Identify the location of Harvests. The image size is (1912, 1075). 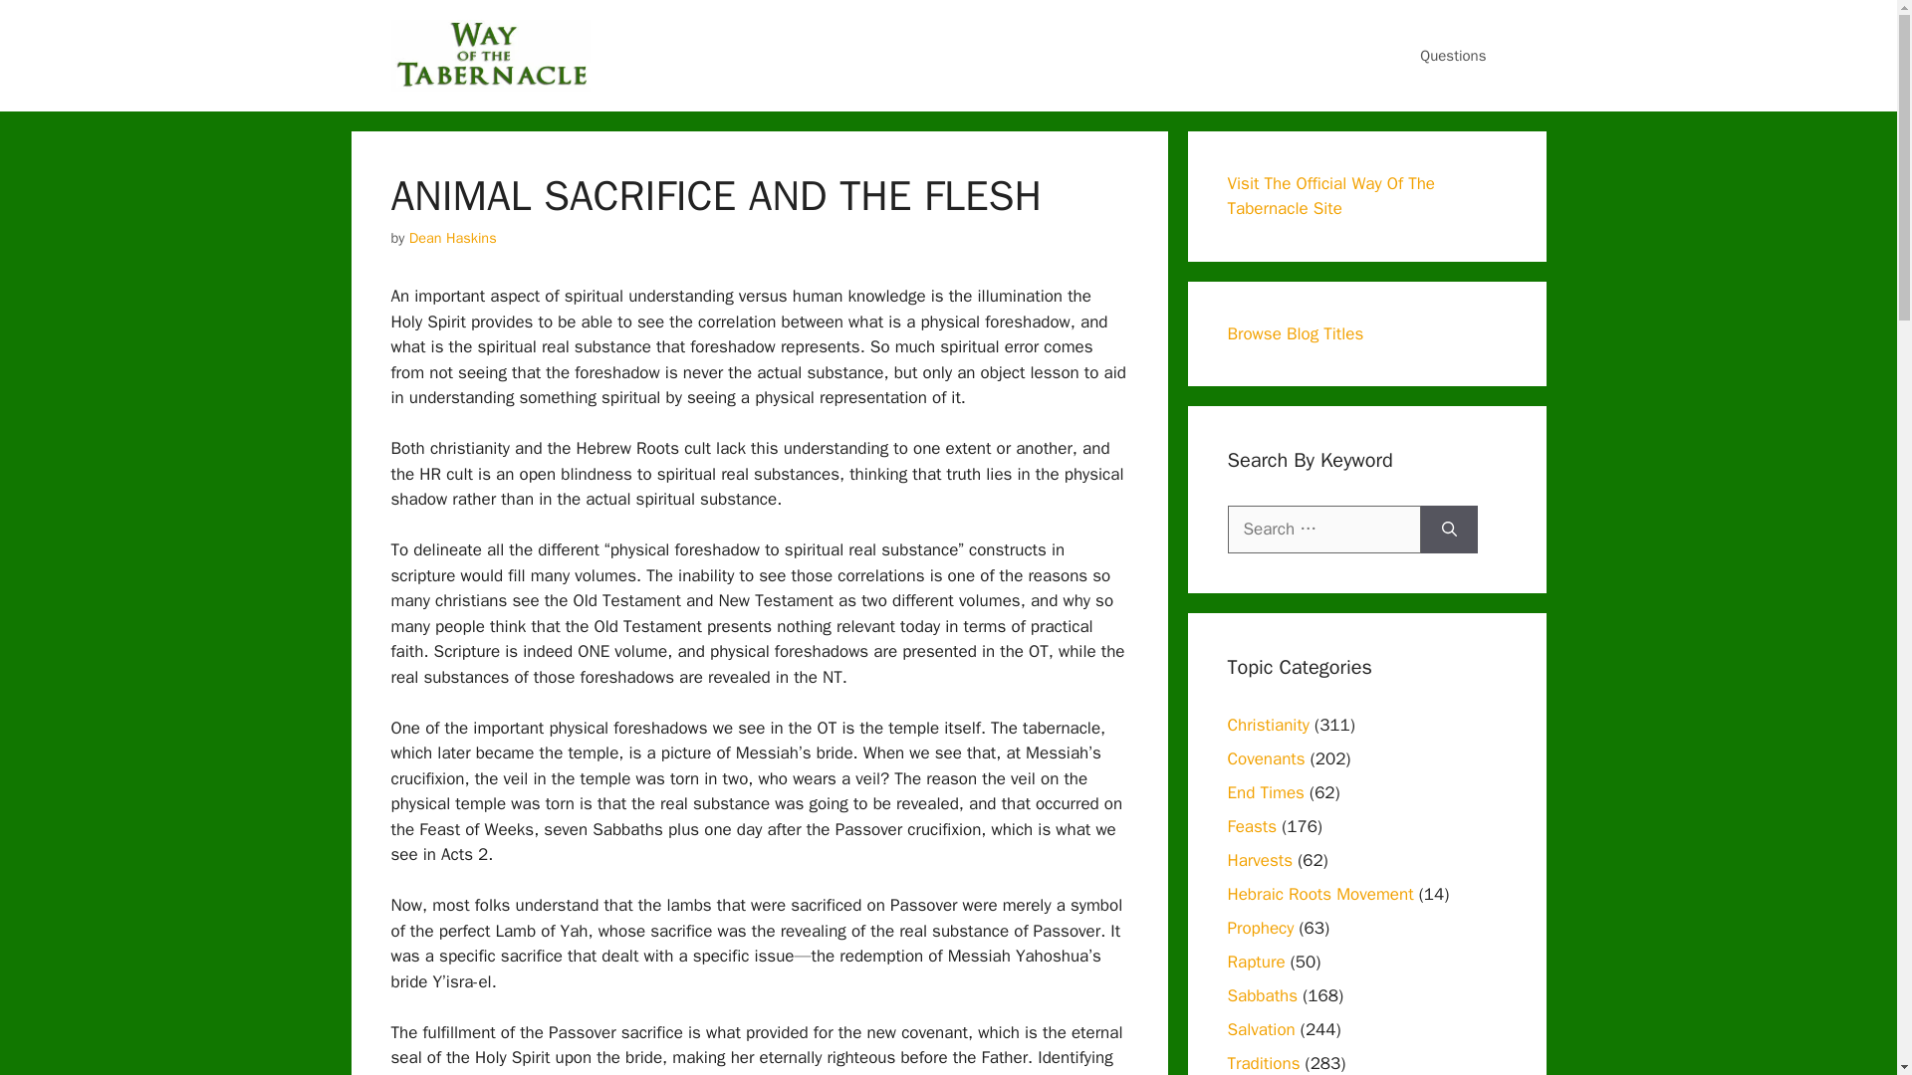
(1259, 860).